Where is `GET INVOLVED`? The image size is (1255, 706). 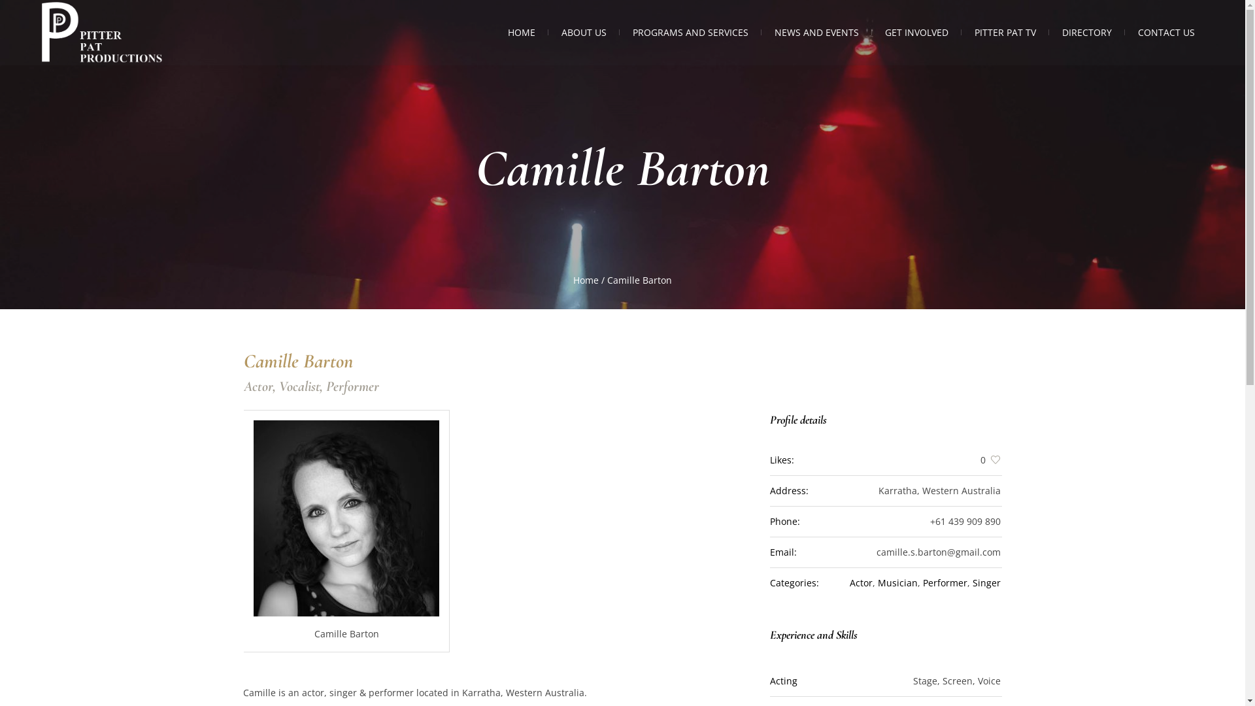
GET INVOLVED is located at coordinates (916, 33).